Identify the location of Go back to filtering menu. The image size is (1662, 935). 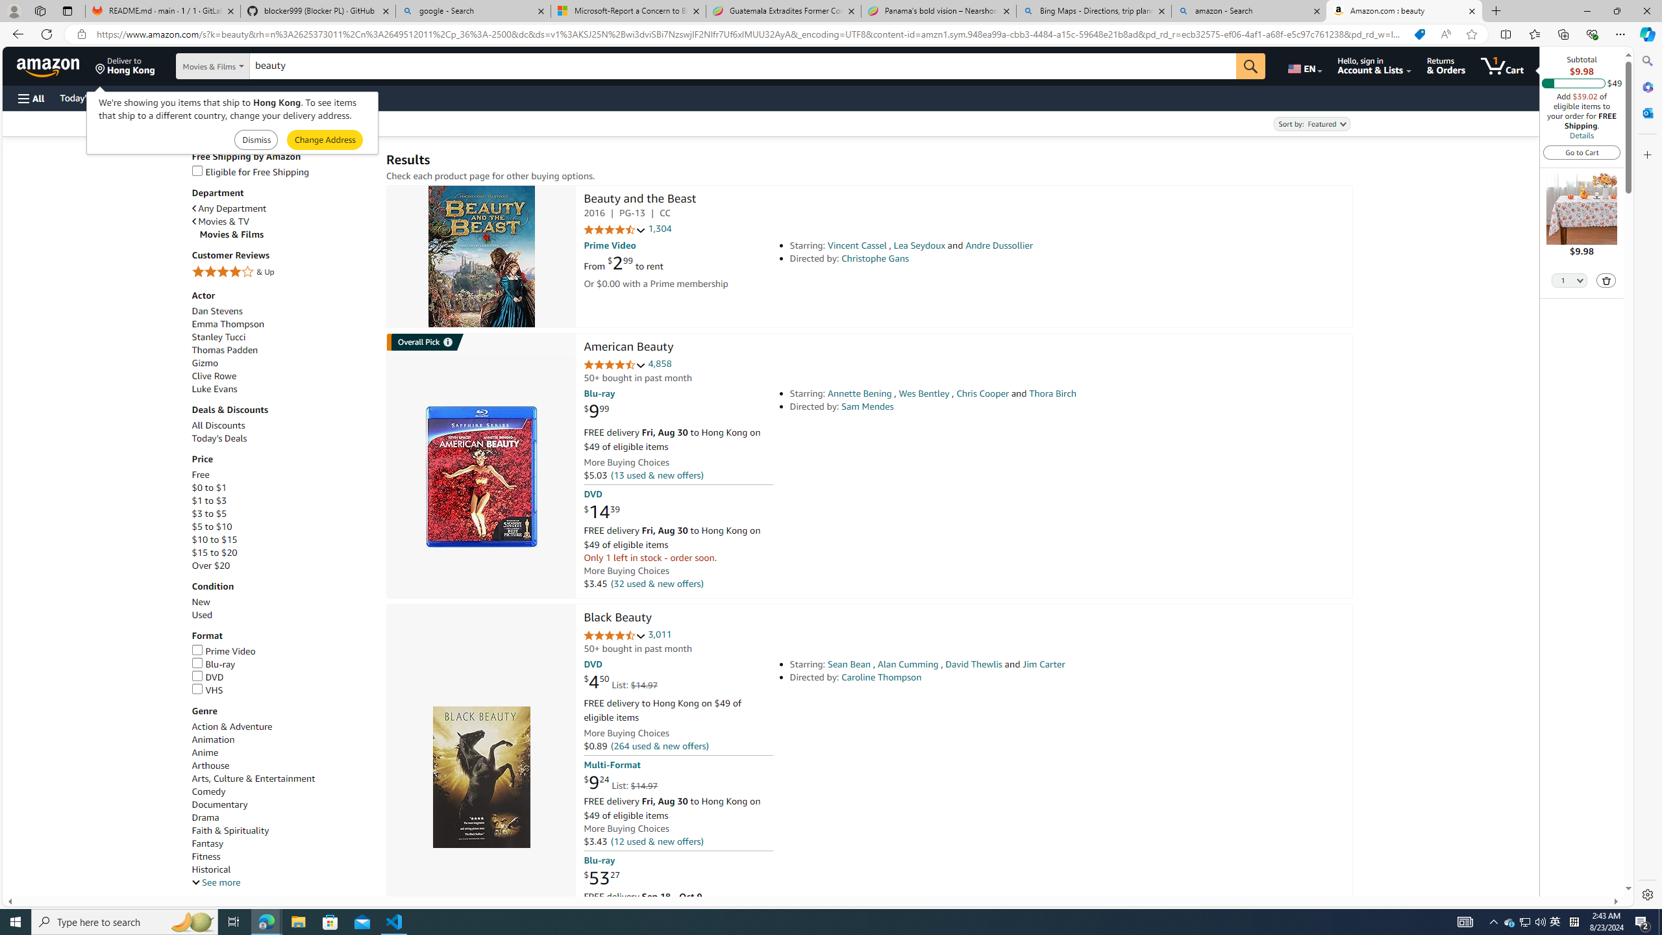
(56, 891).